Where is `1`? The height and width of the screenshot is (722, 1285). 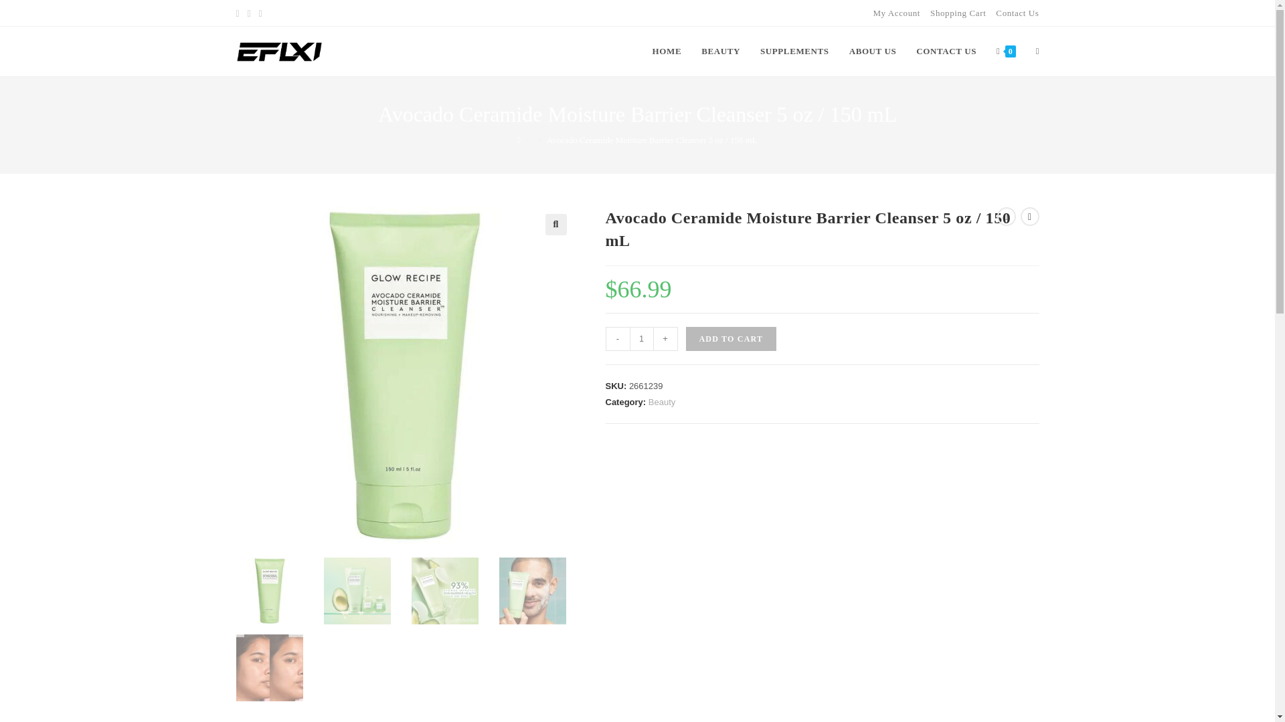 1 is located at coordinates (641, 338).